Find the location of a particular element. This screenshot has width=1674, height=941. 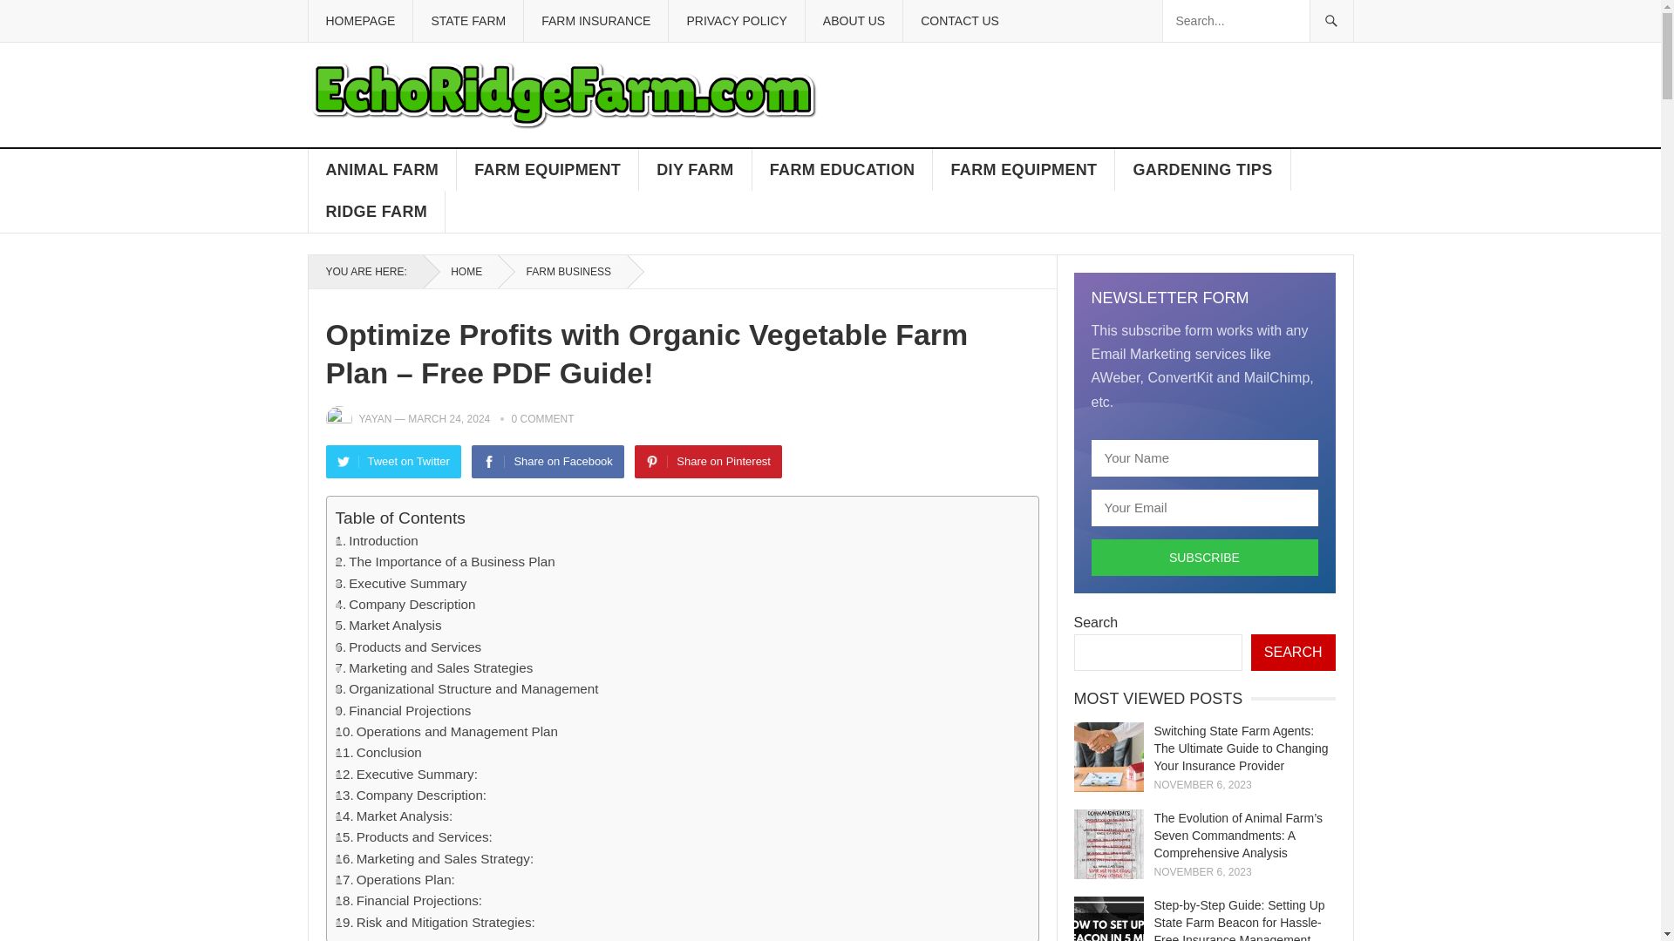

Company Description is located at coordinates (405, 605).